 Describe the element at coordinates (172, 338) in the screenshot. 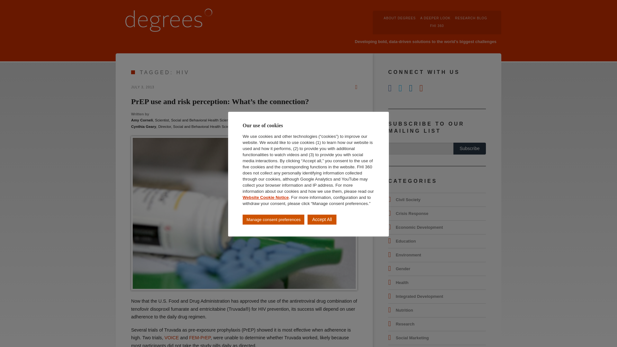

I see `VOICE` at that location.